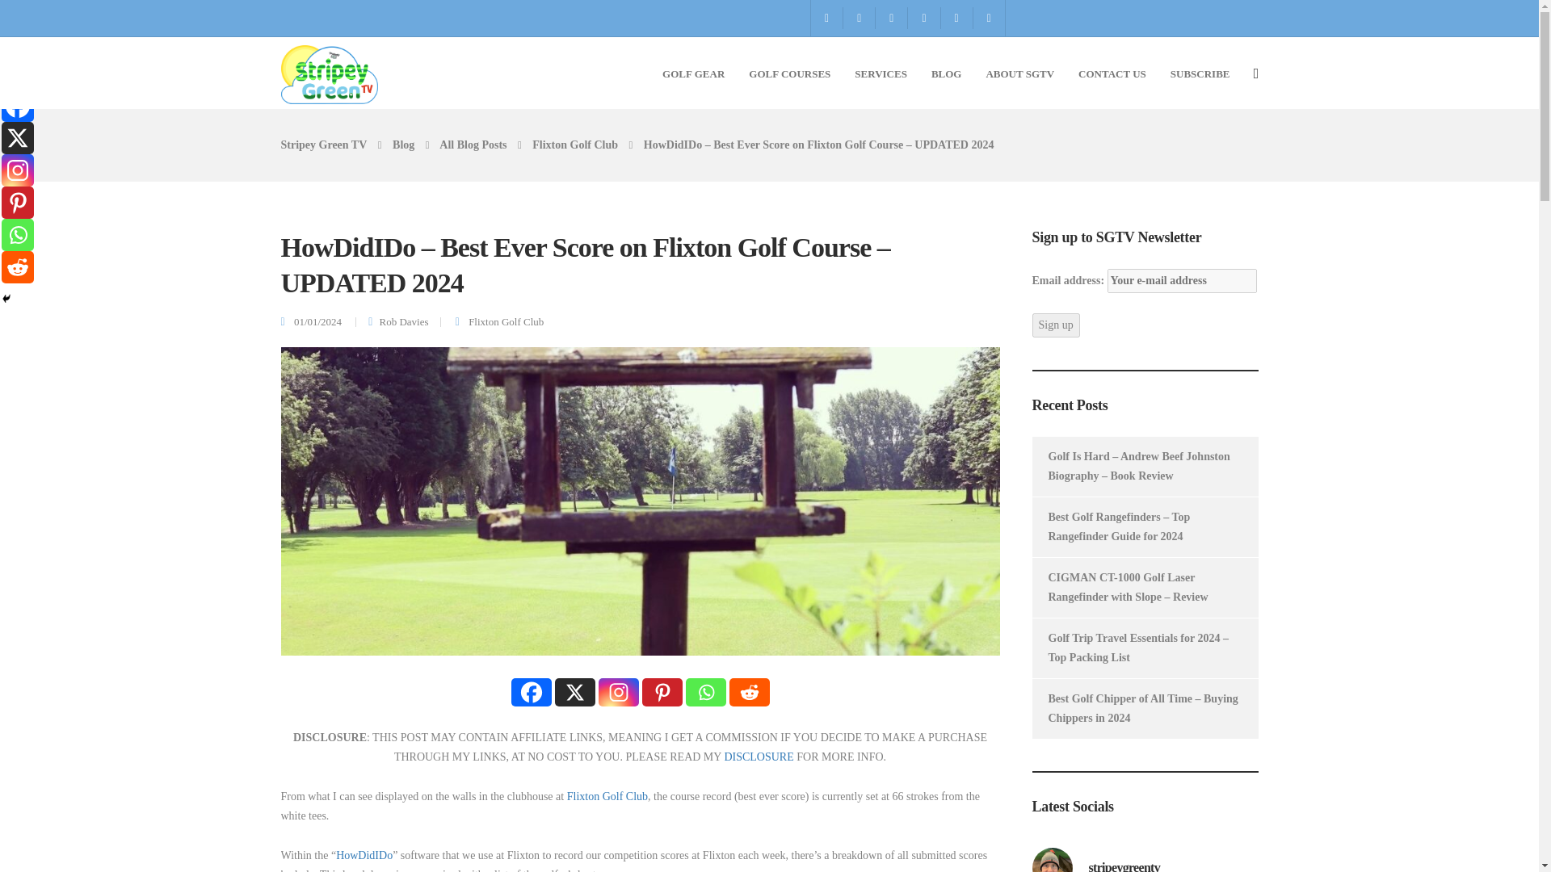  What do you see at coordinates (789, 73) in the screenshot?
I see `Golf Courses` at bounding box center [789, 73].